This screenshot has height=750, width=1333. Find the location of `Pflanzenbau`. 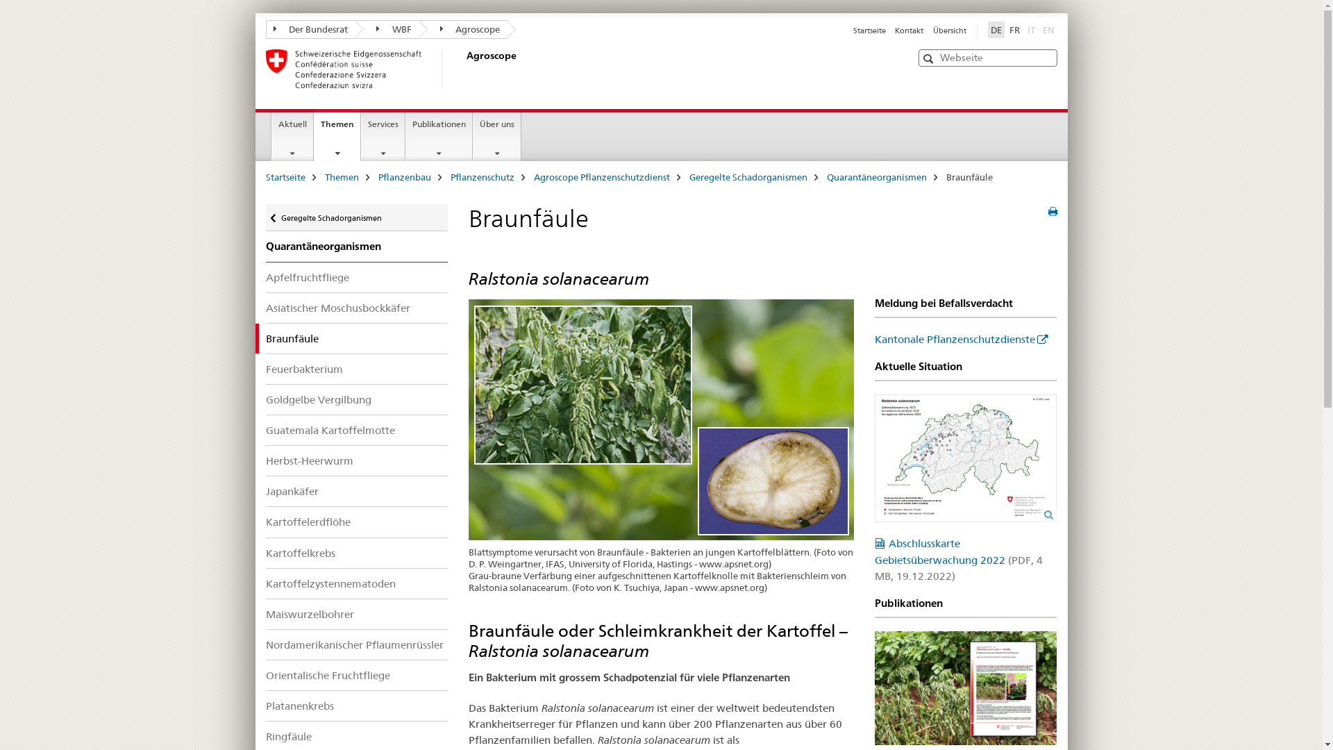

Pflanzenbau is located at coordinates (404, 177).